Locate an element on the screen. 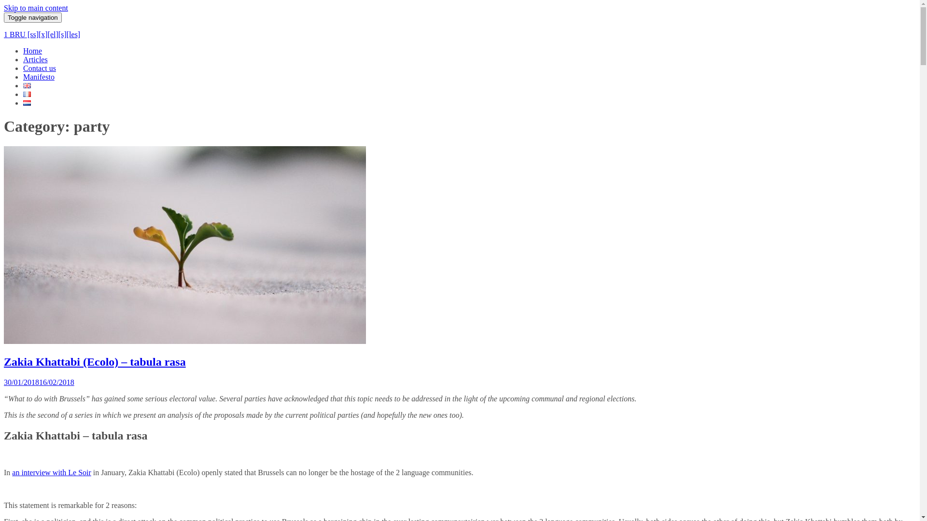  Manifesto is located at coordinates (39, 77).